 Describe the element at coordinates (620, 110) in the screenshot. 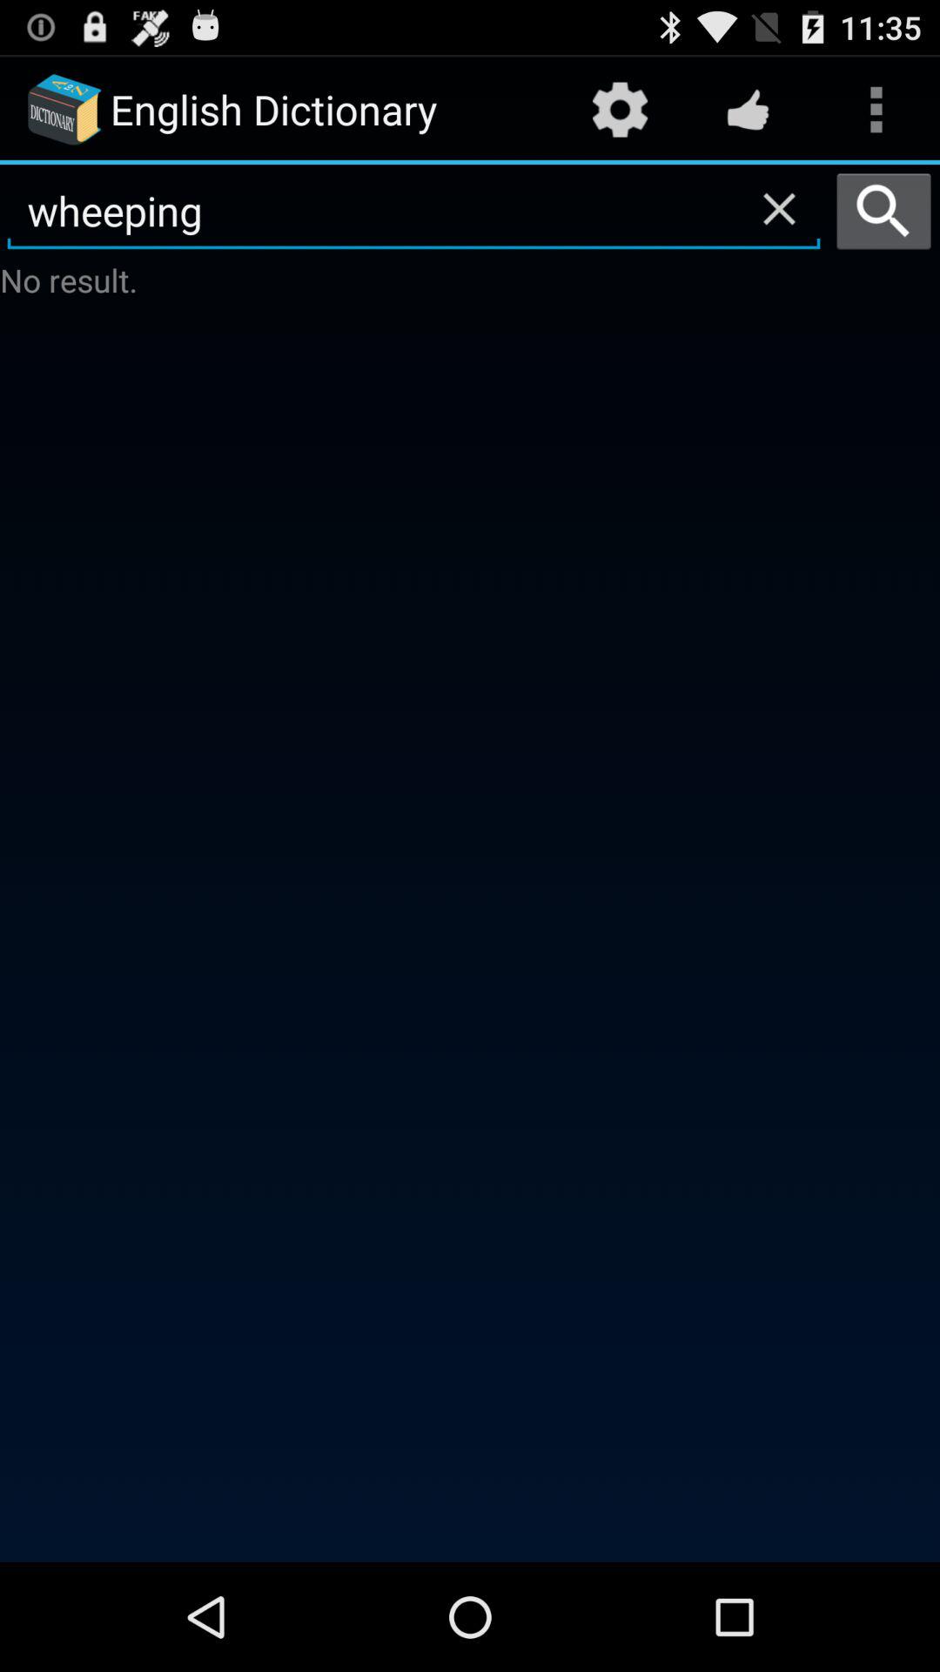

I see `choose item next to english dictionary app` at that location.